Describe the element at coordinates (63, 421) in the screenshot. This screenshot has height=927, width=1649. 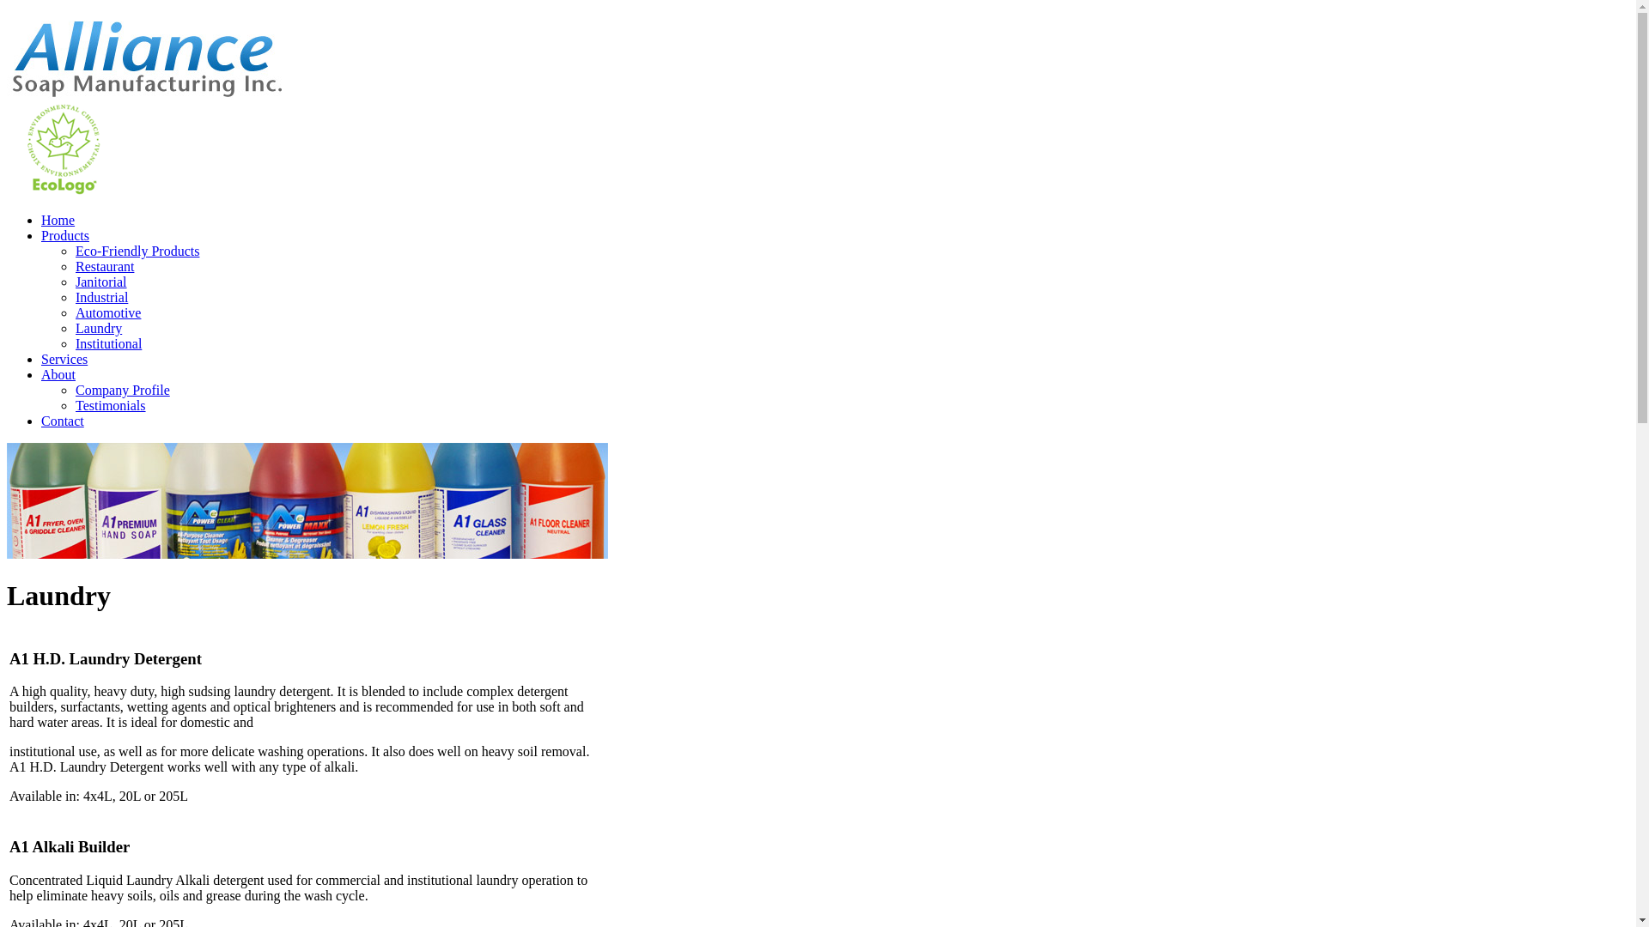
I see `Contact` at that location.